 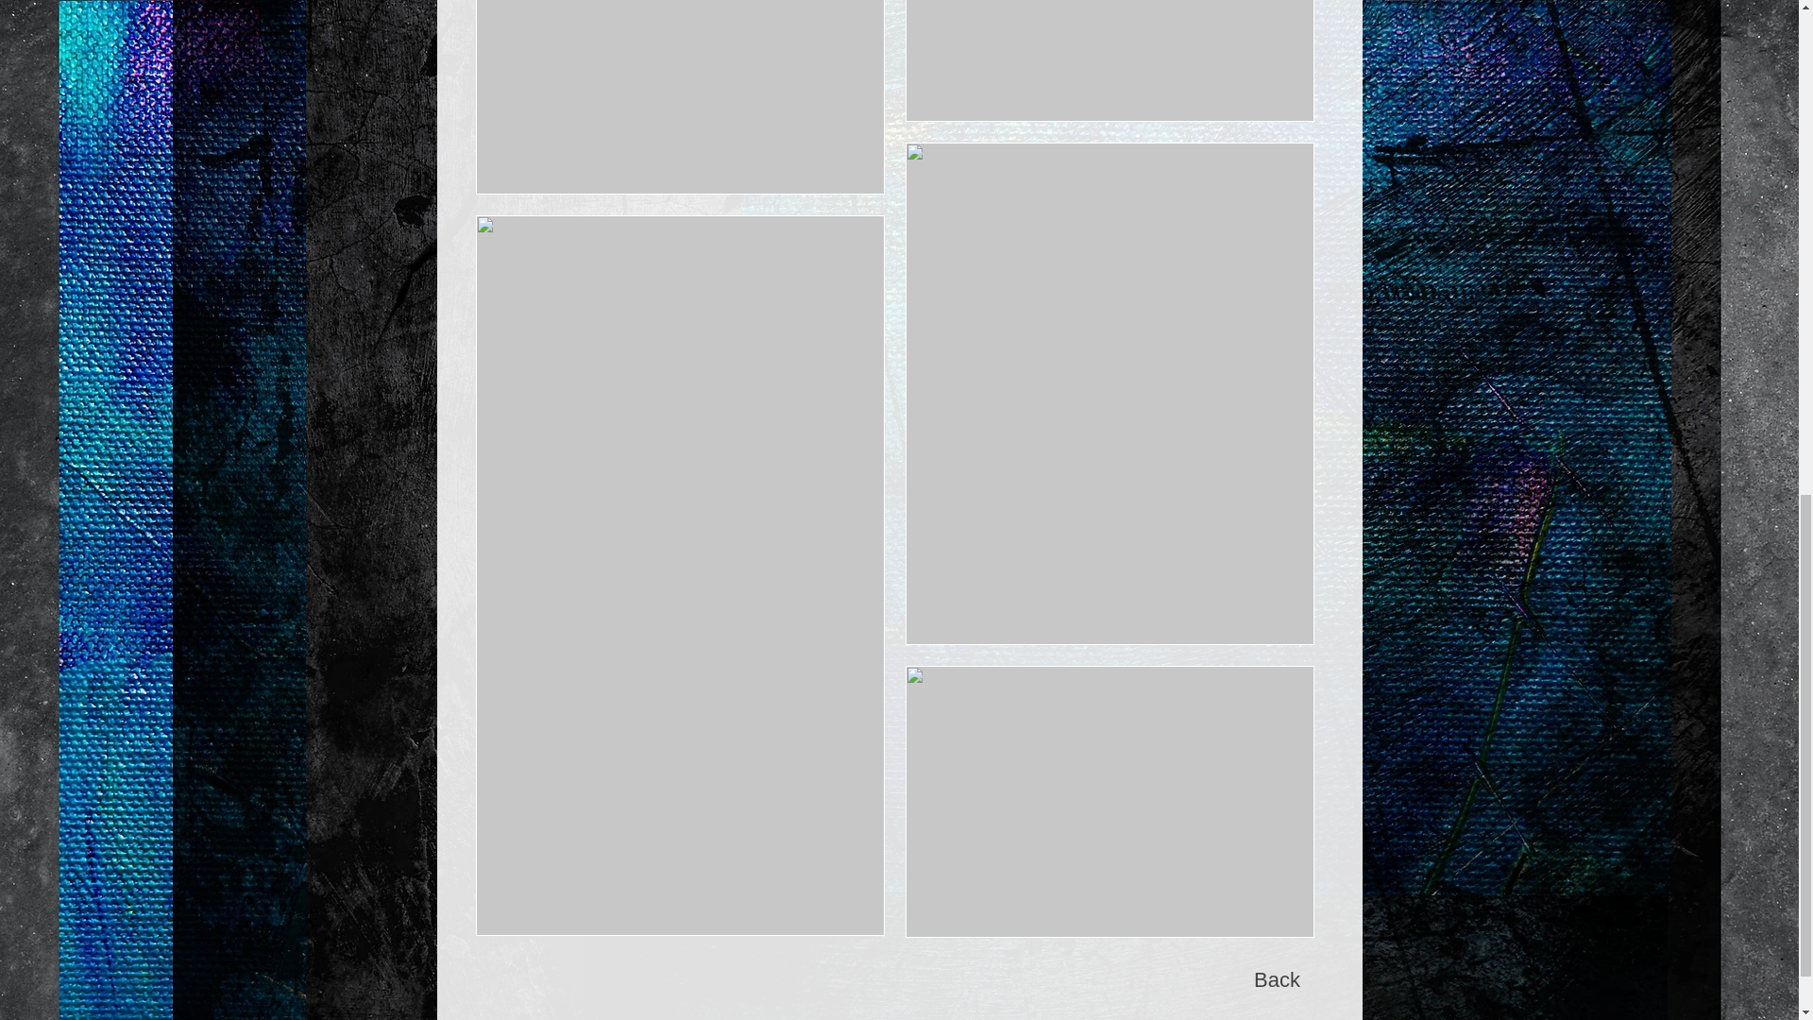 I want to click on Back, so click(x=1276, y=980).